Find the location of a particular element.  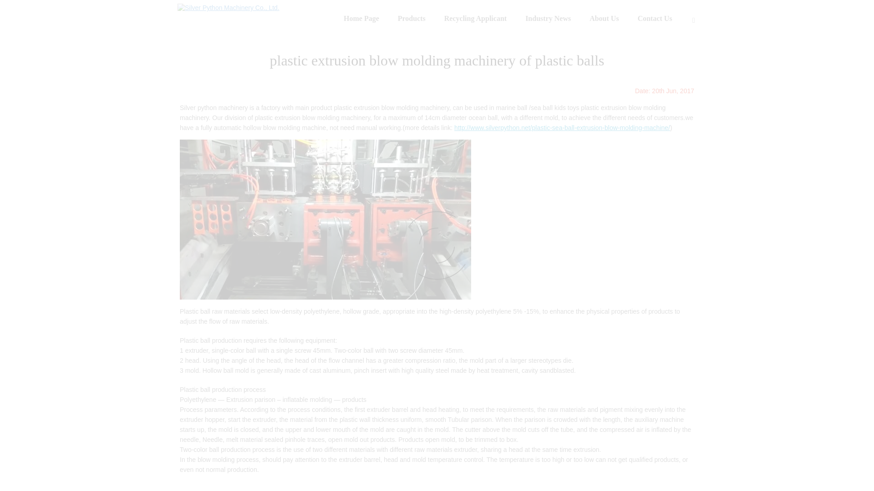

About Us is located at coordinates (604, 19).